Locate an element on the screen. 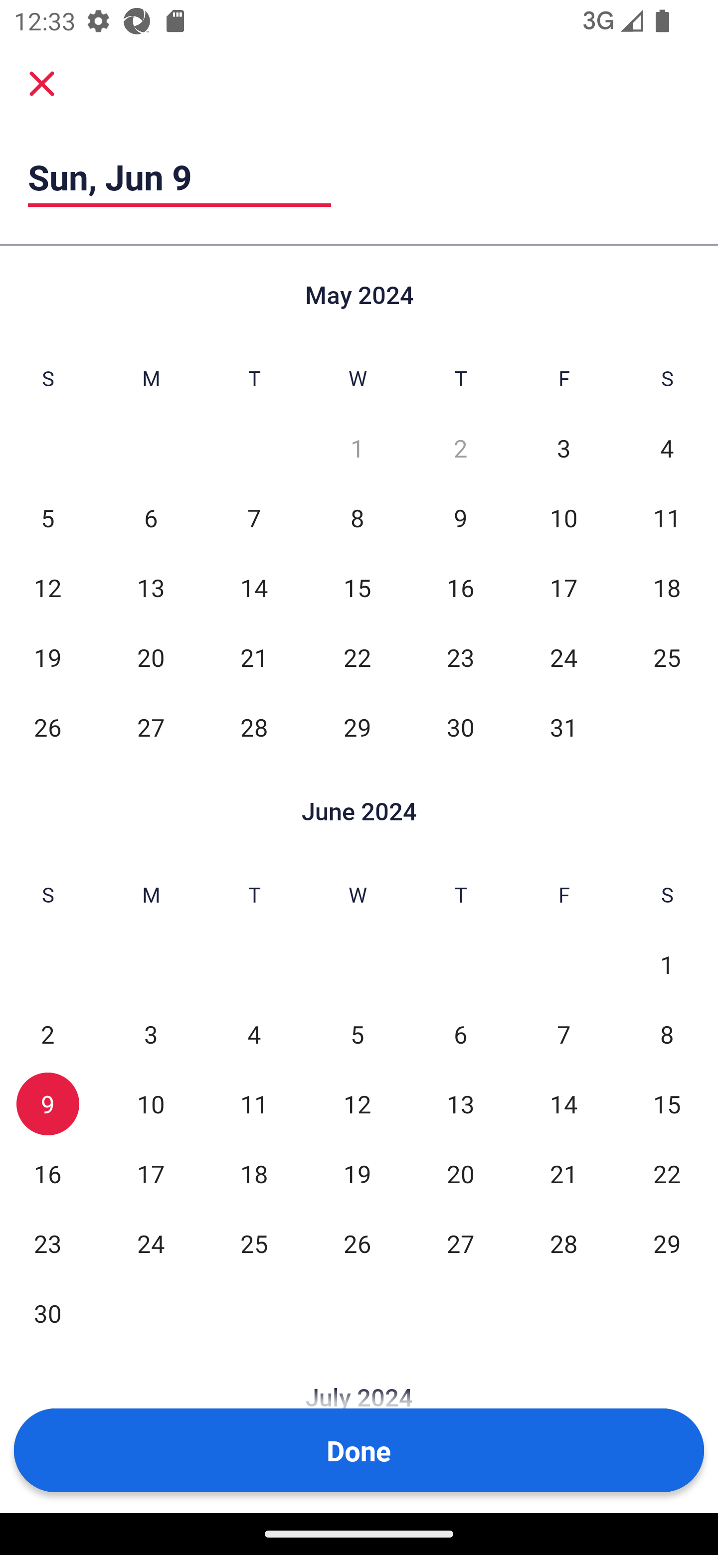 The width and height of the screenshot is (718, 1555). 14 Tue, May 14, Not Selected is located at coordinates (254, 587).